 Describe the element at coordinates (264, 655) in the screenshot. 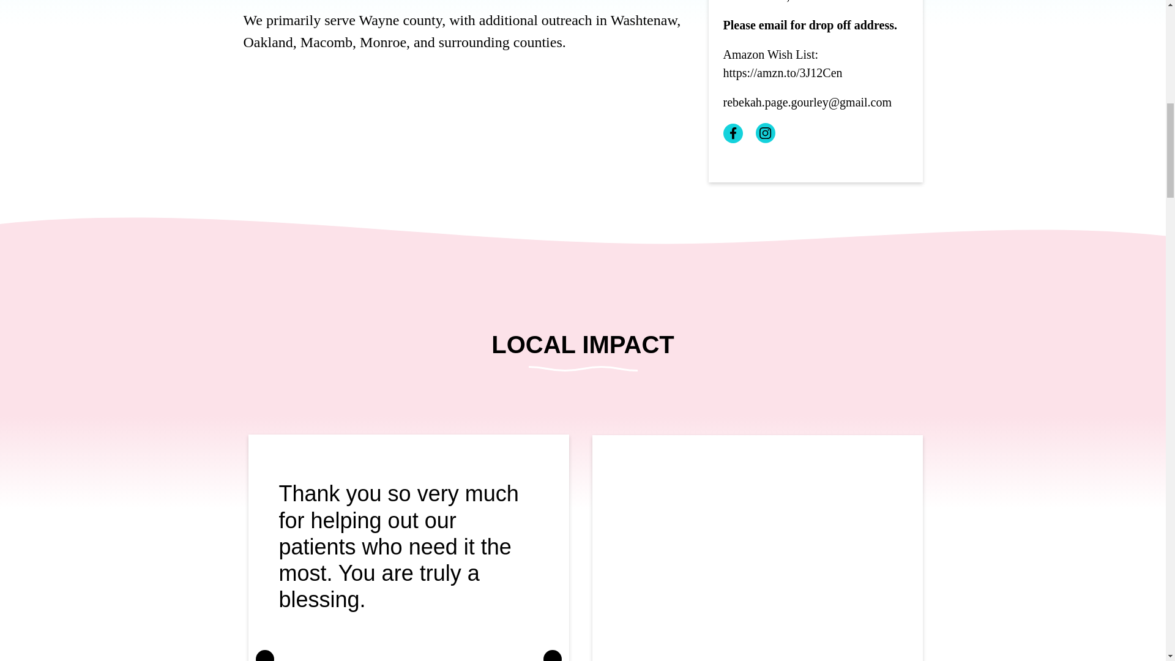

I see `Previous` at that location.